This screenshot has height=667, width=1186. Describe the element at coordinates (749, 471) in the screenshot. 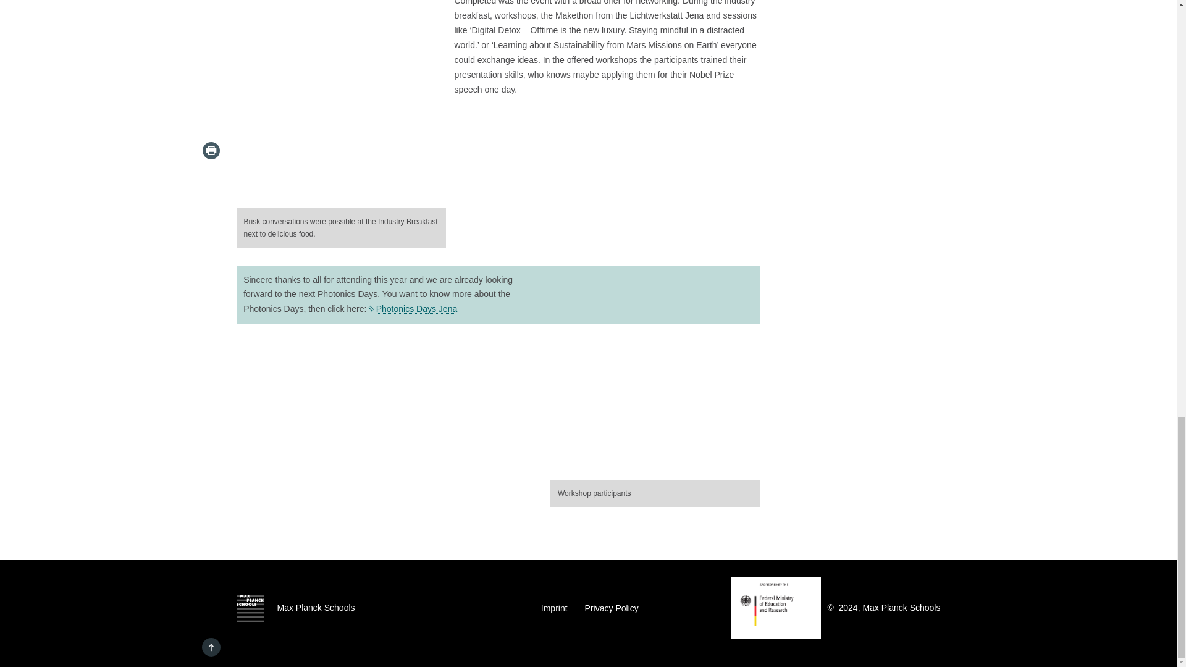

I see `opens zoom view` at that location.